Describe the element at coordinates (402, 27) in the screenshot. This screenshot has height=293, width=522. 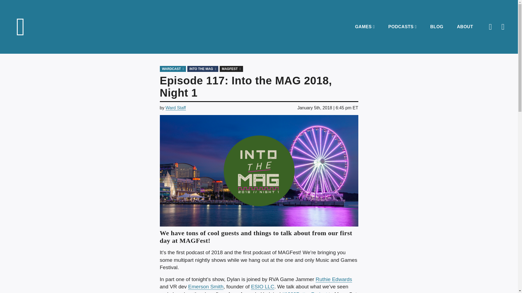
I see `PODCASTS ` at that location.